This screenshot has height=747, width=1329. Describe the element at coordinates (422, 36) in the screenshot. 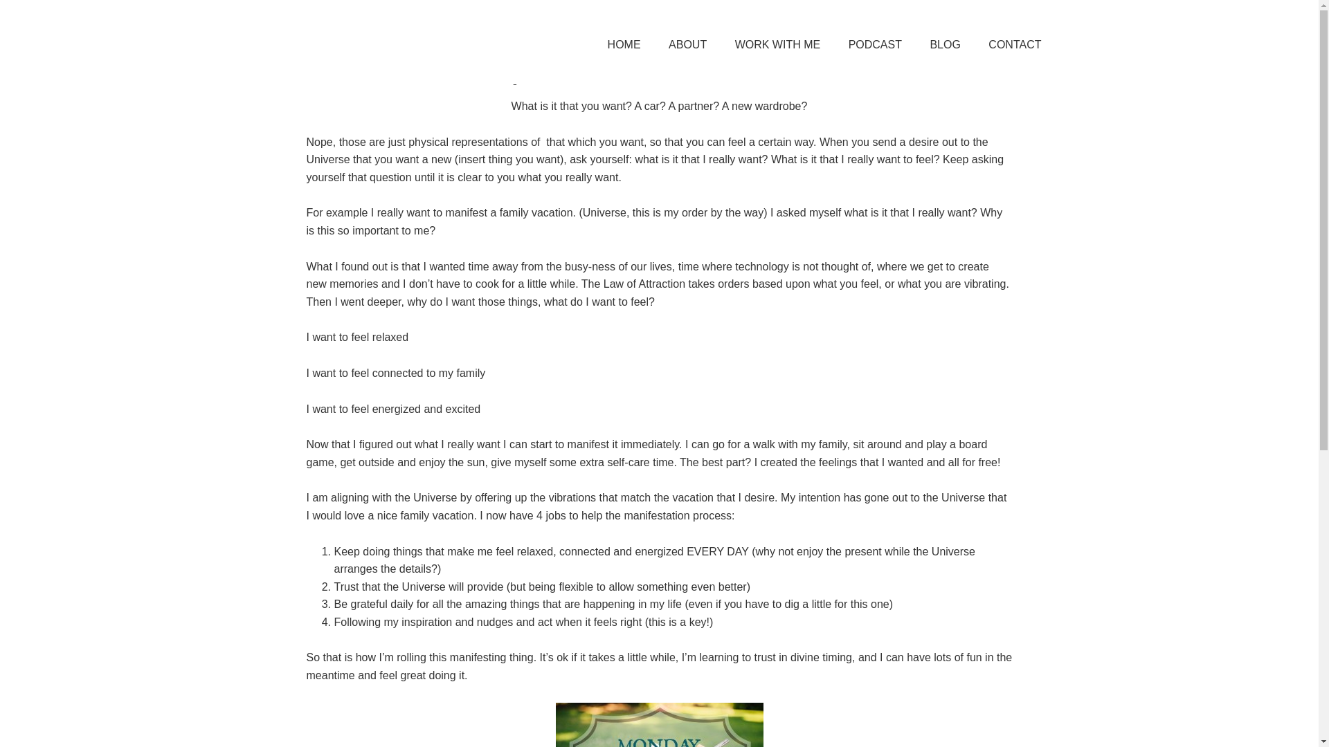

I see `TRACY` at that location.